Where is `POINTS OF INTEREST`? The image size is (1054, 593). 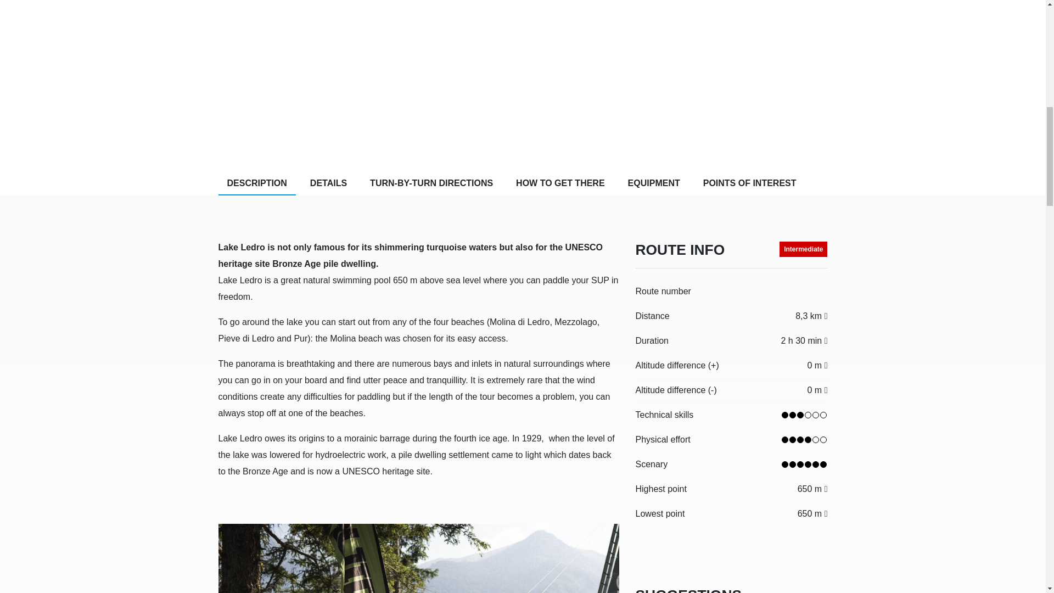 POINTS OF INTEREST is located at coordinates (750, 184).